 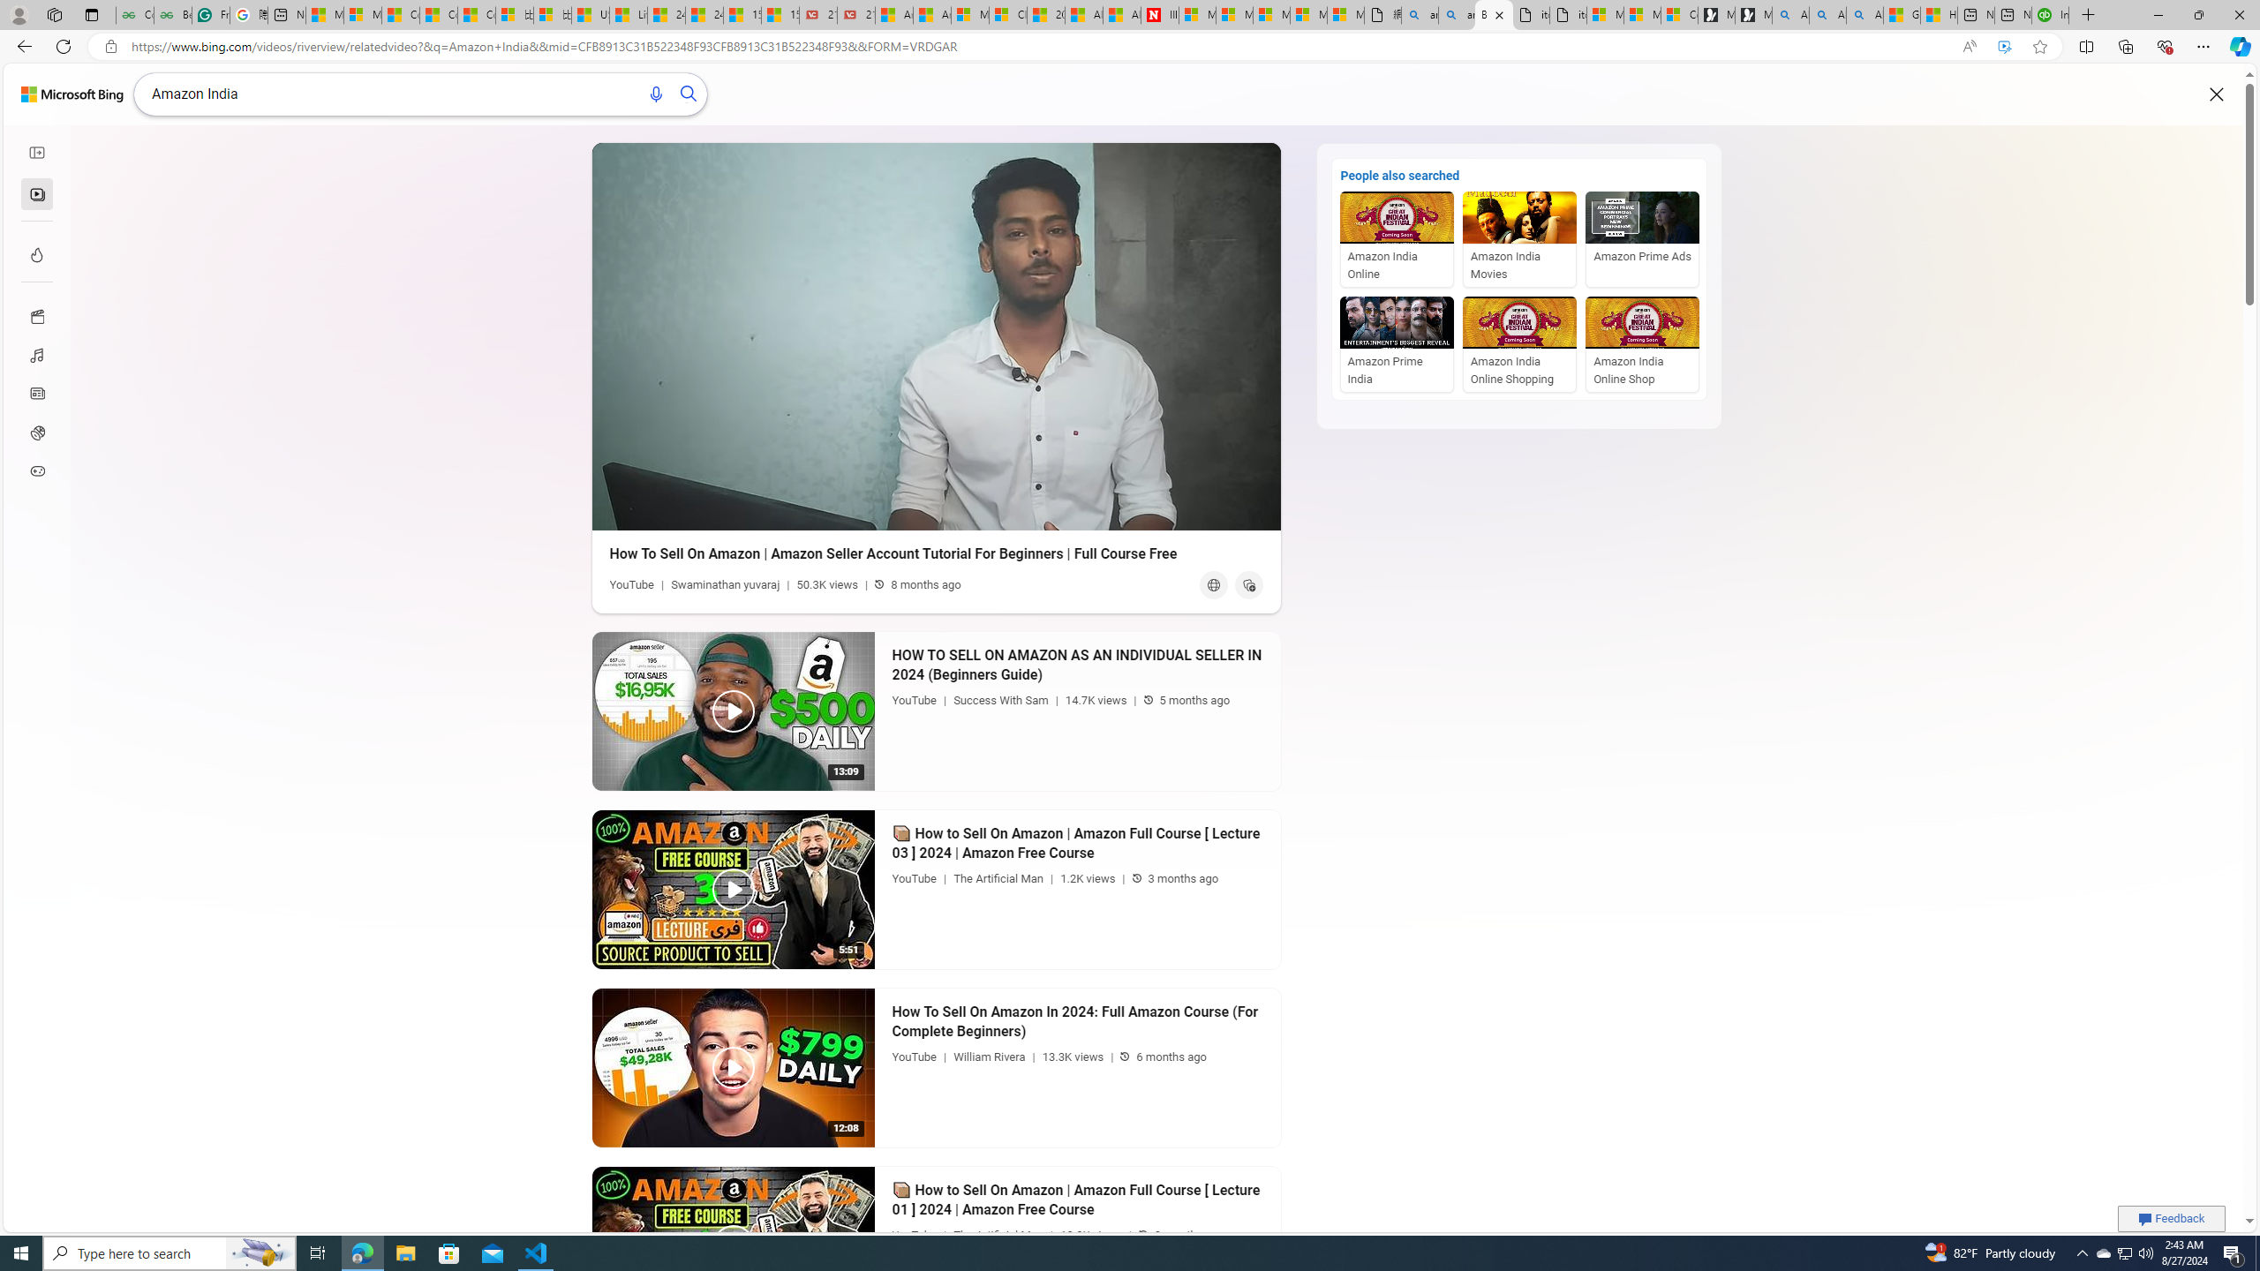 What do you see at coordinates (2050, 15) in the screenshot?
I see `Intuit QuickBooks Online - Quickbooks` at bounding box center [2050, 15].